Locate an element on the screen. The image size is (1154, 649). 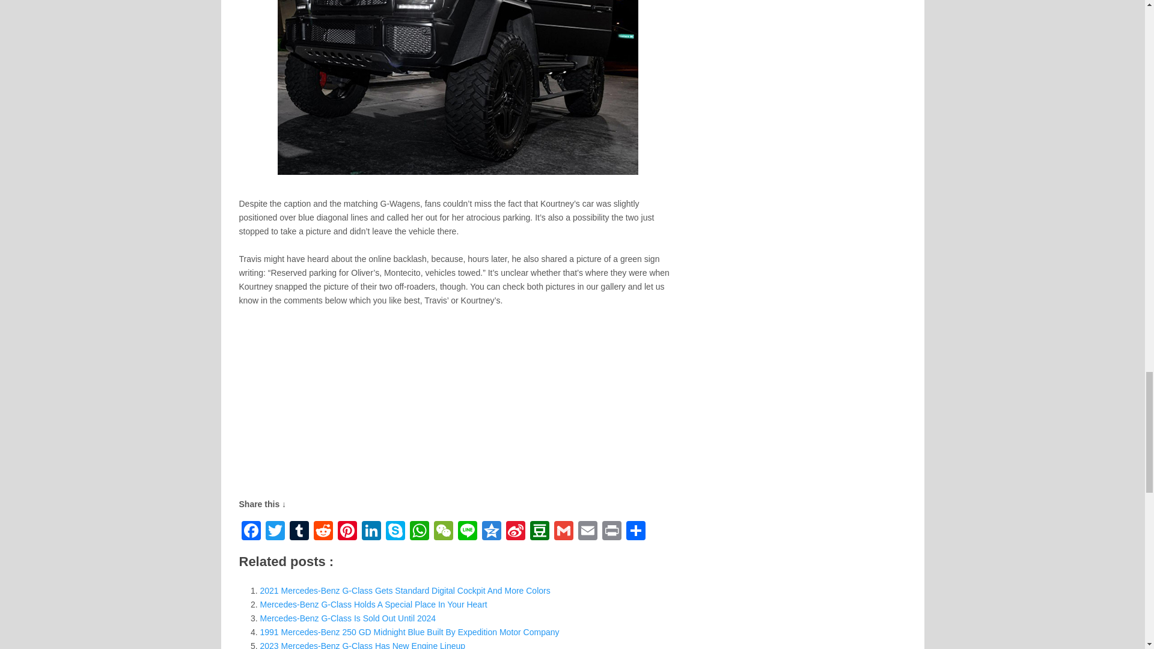
Twitter is located at coordinates (275, 532).